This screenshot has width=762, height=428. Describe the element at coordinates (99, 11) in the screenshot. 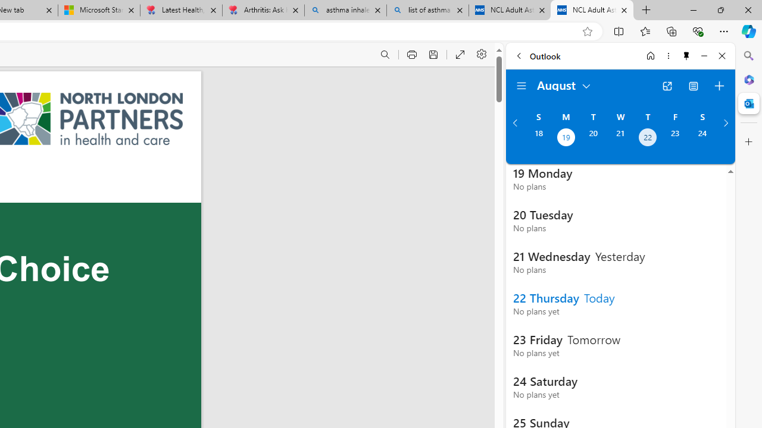

I see `Microsoft Start` at that location.